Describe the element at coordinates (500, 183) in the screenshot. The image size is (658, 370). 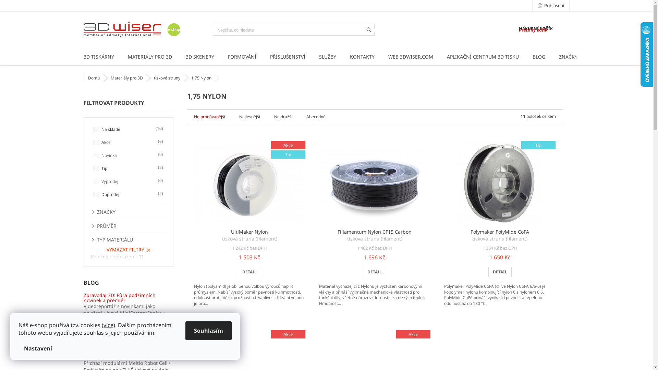
I see `Tip` at that location.